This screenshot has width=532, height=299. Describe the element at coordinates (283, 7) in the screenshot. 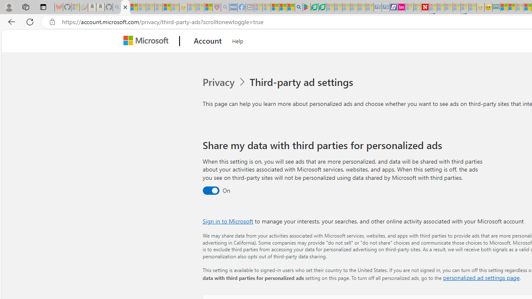

I see `Pets - MSN` at that location.